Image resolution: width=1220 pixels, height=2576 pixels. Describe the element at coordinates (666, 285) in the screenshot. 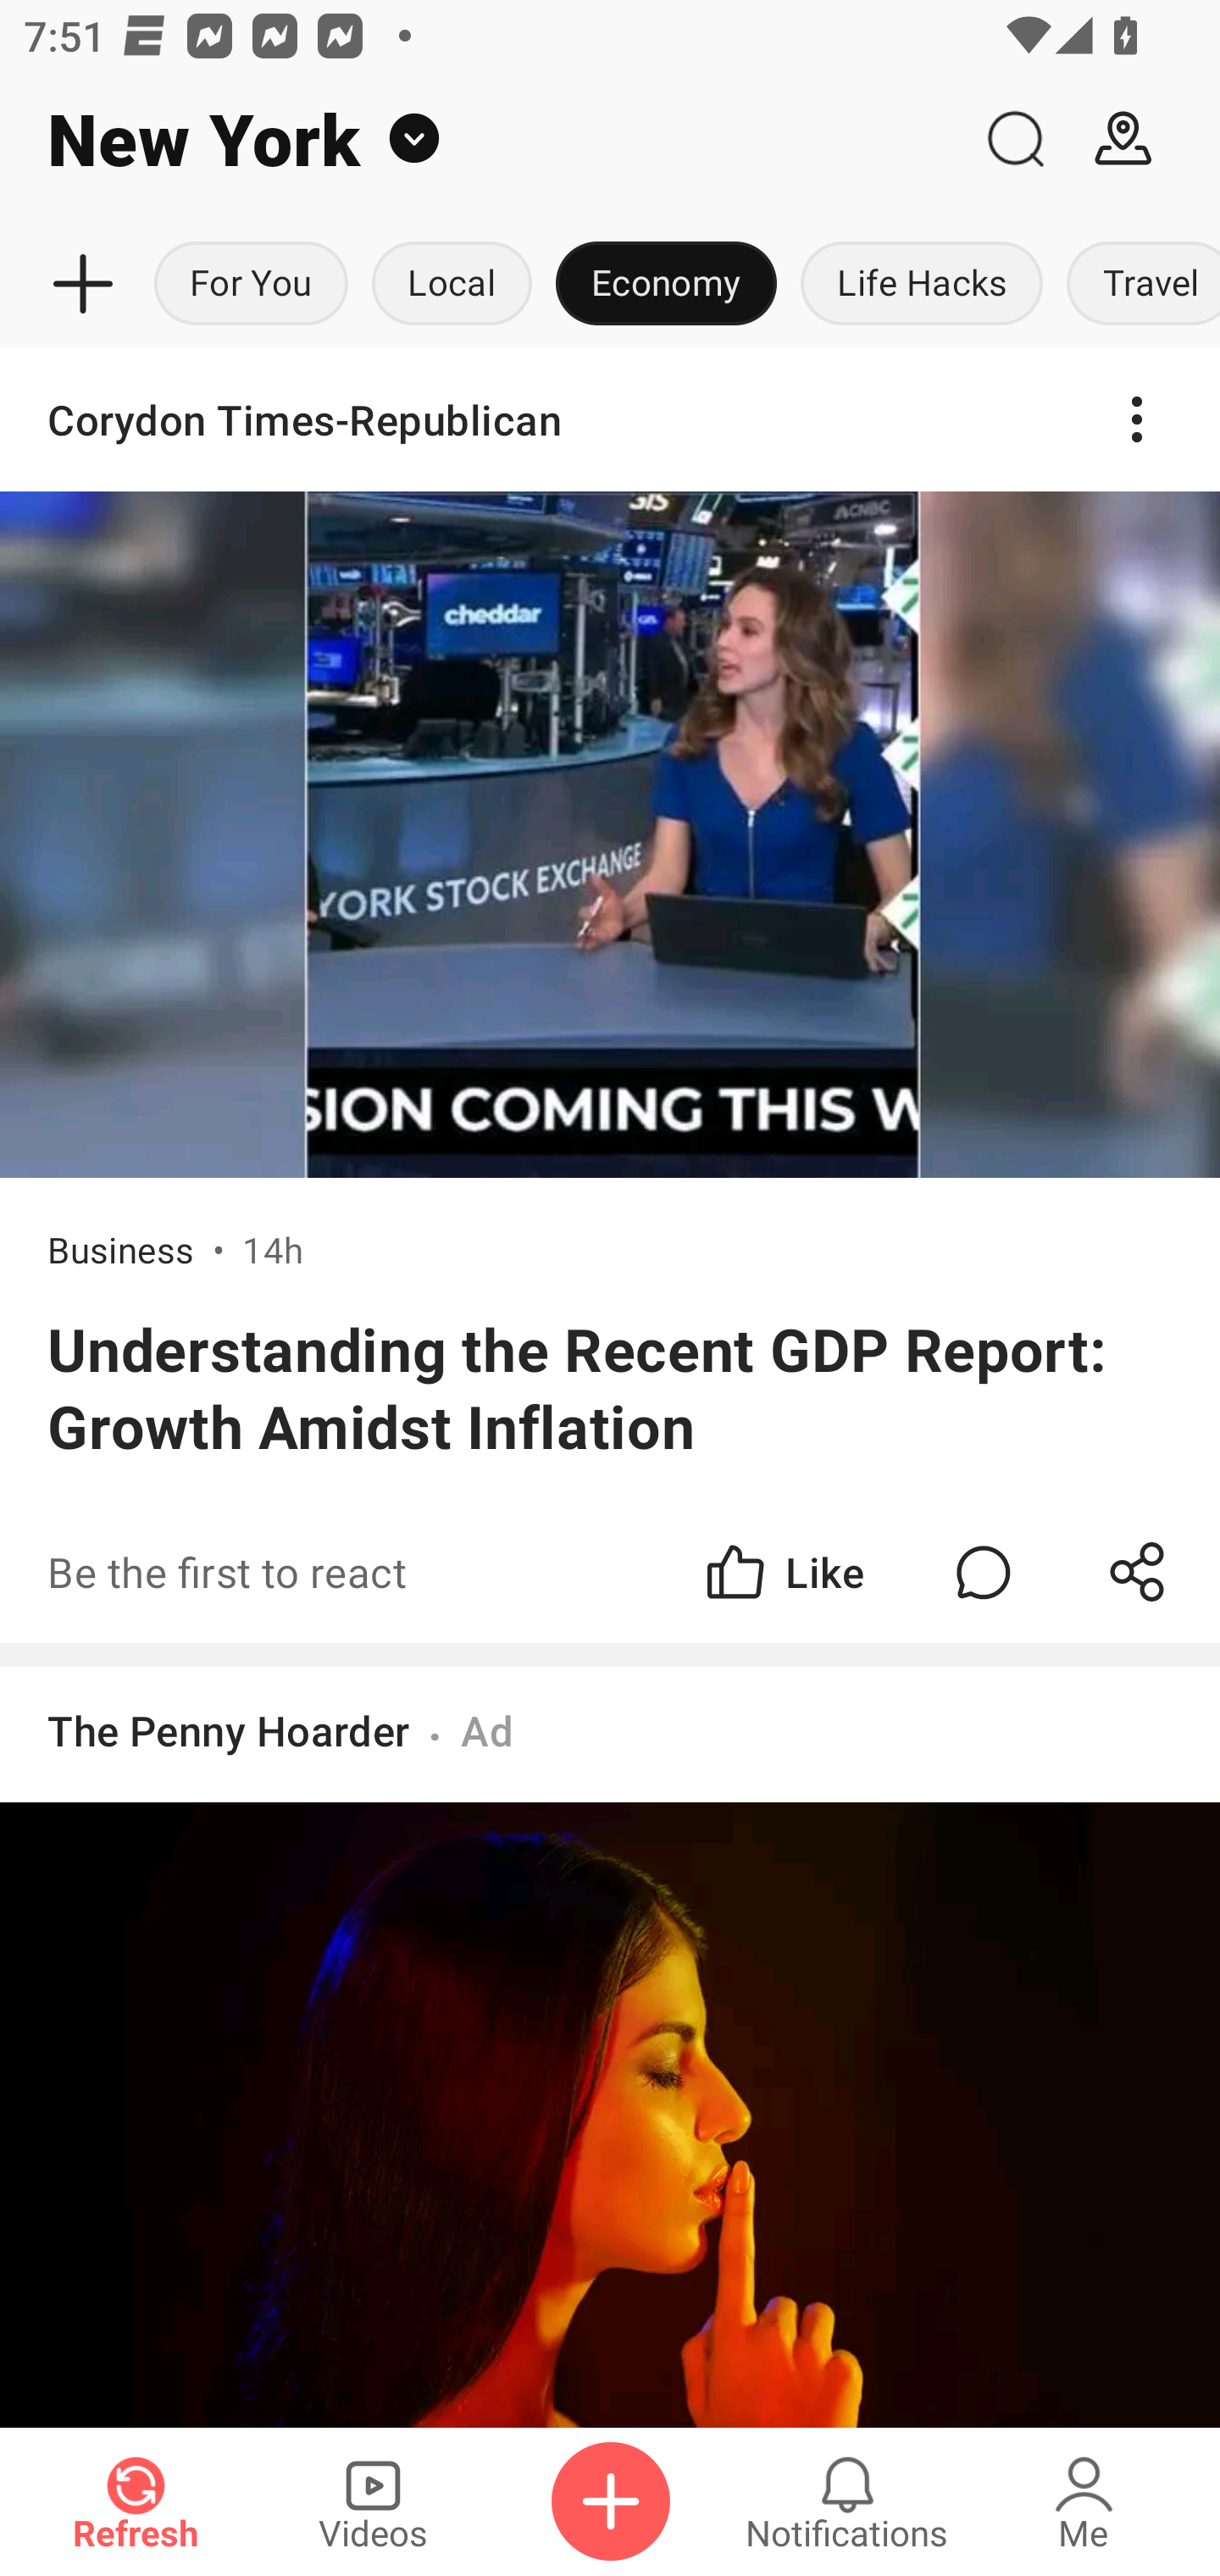

I see `Economy` at that location.